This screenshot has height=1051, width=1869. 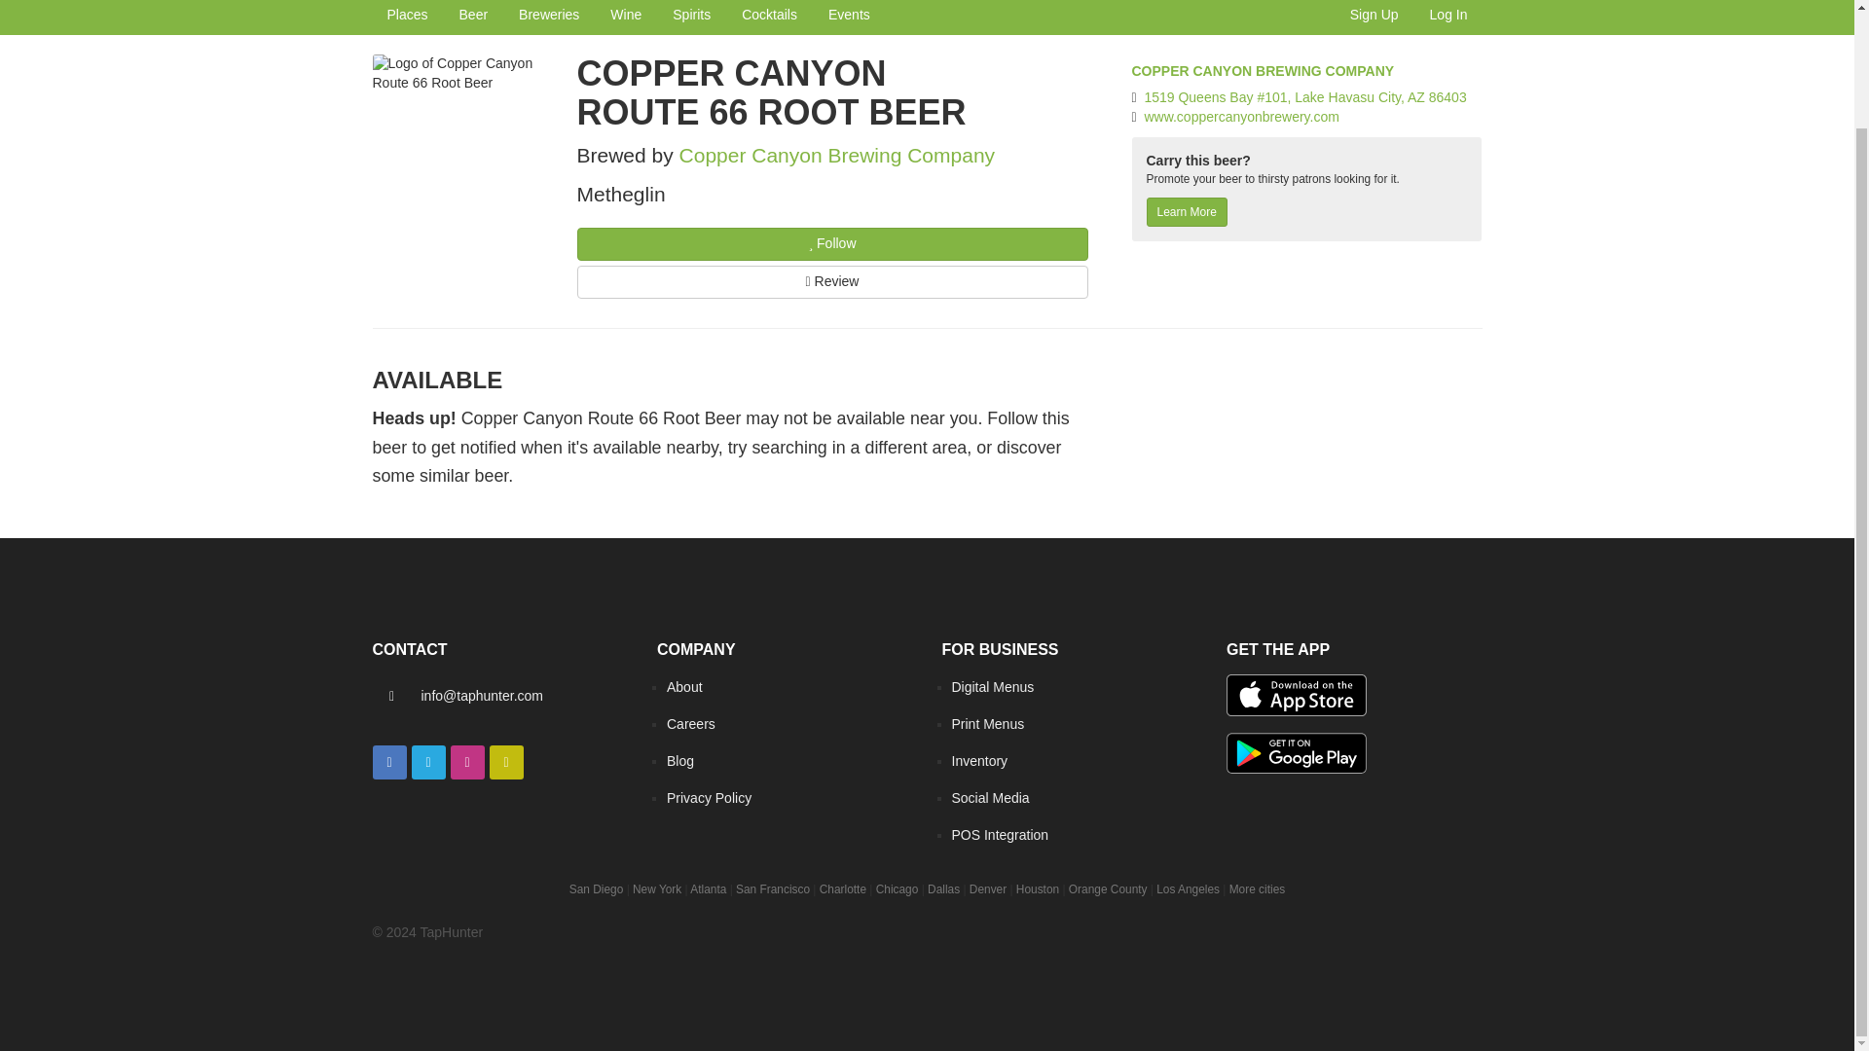 I want to click on Digital Menus, so click(x=993, y=686).